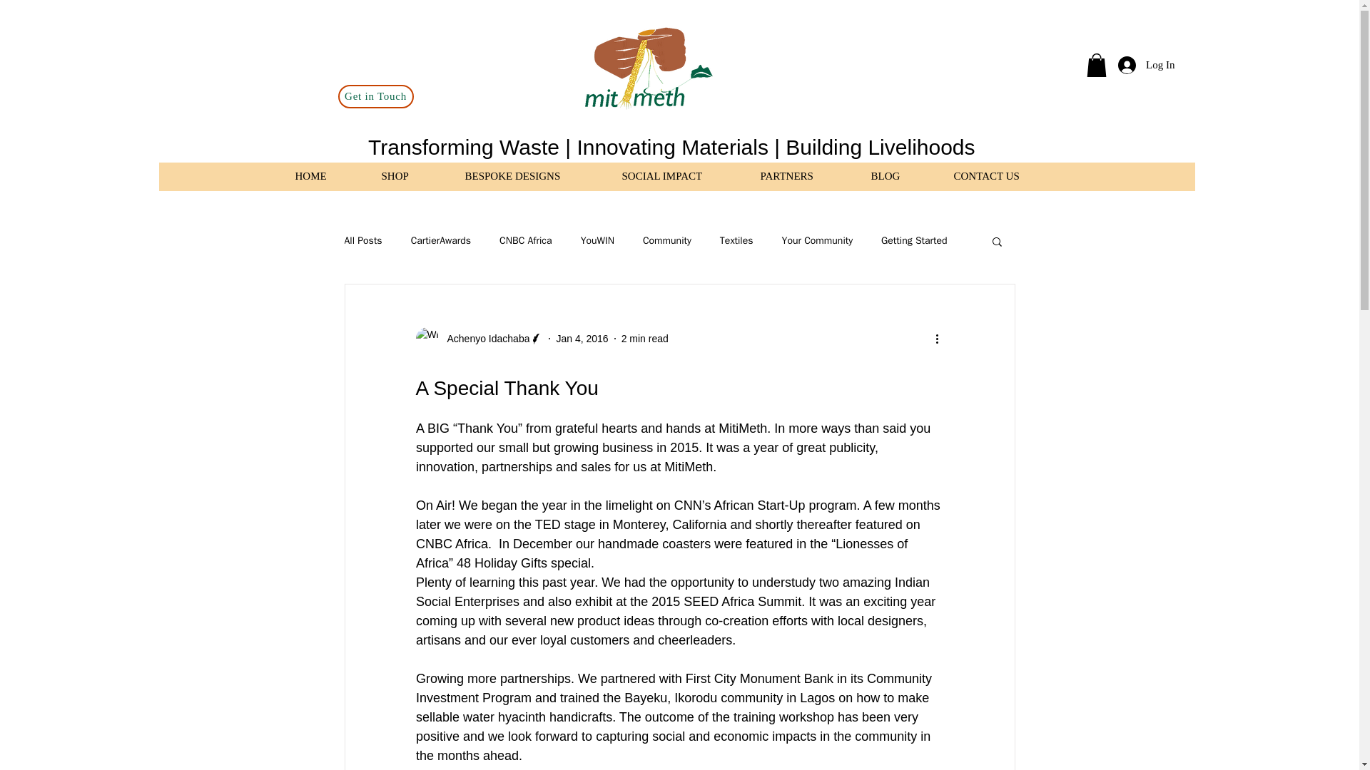 This screenshot has width=1370, height=770. I want to click on HOME, so click(327, 175).